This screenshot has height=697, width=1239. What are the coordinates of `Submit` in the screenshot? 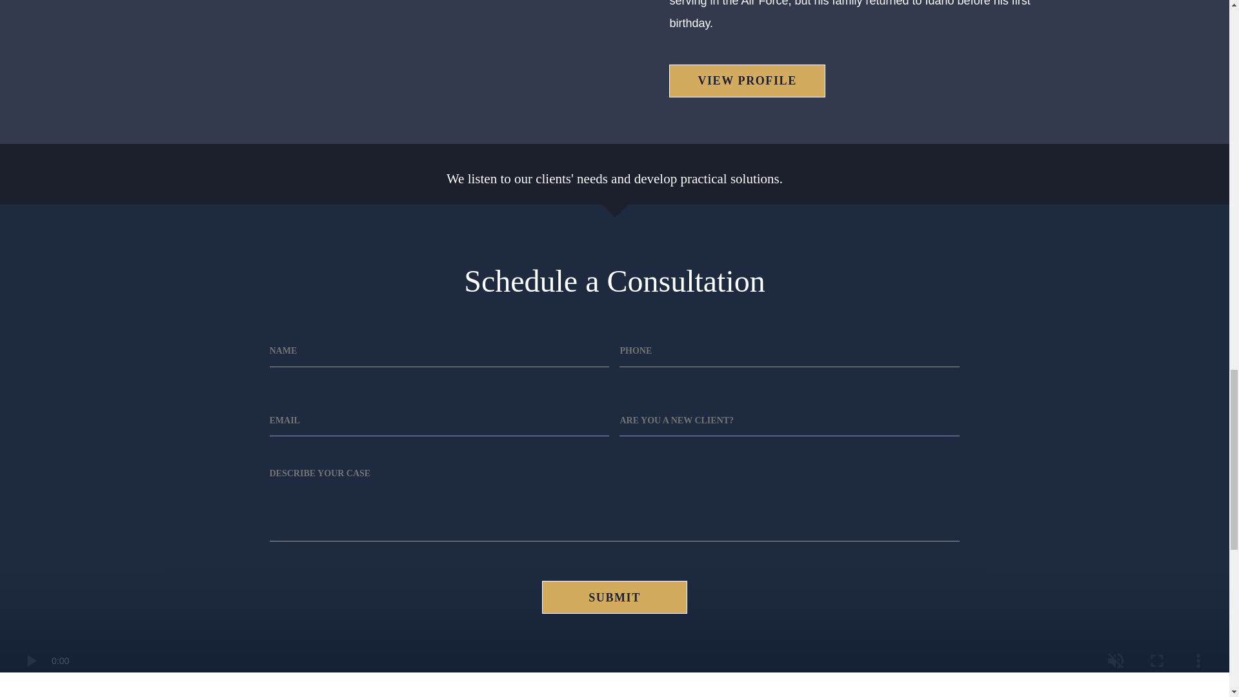 It's located at (614, 597).